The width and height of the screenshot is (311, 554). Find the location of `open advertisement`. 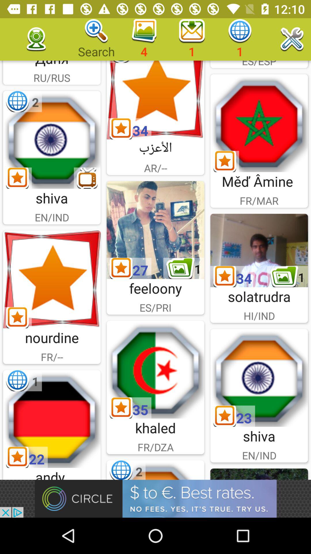

open advertisement is located at coordinates (155, 499).